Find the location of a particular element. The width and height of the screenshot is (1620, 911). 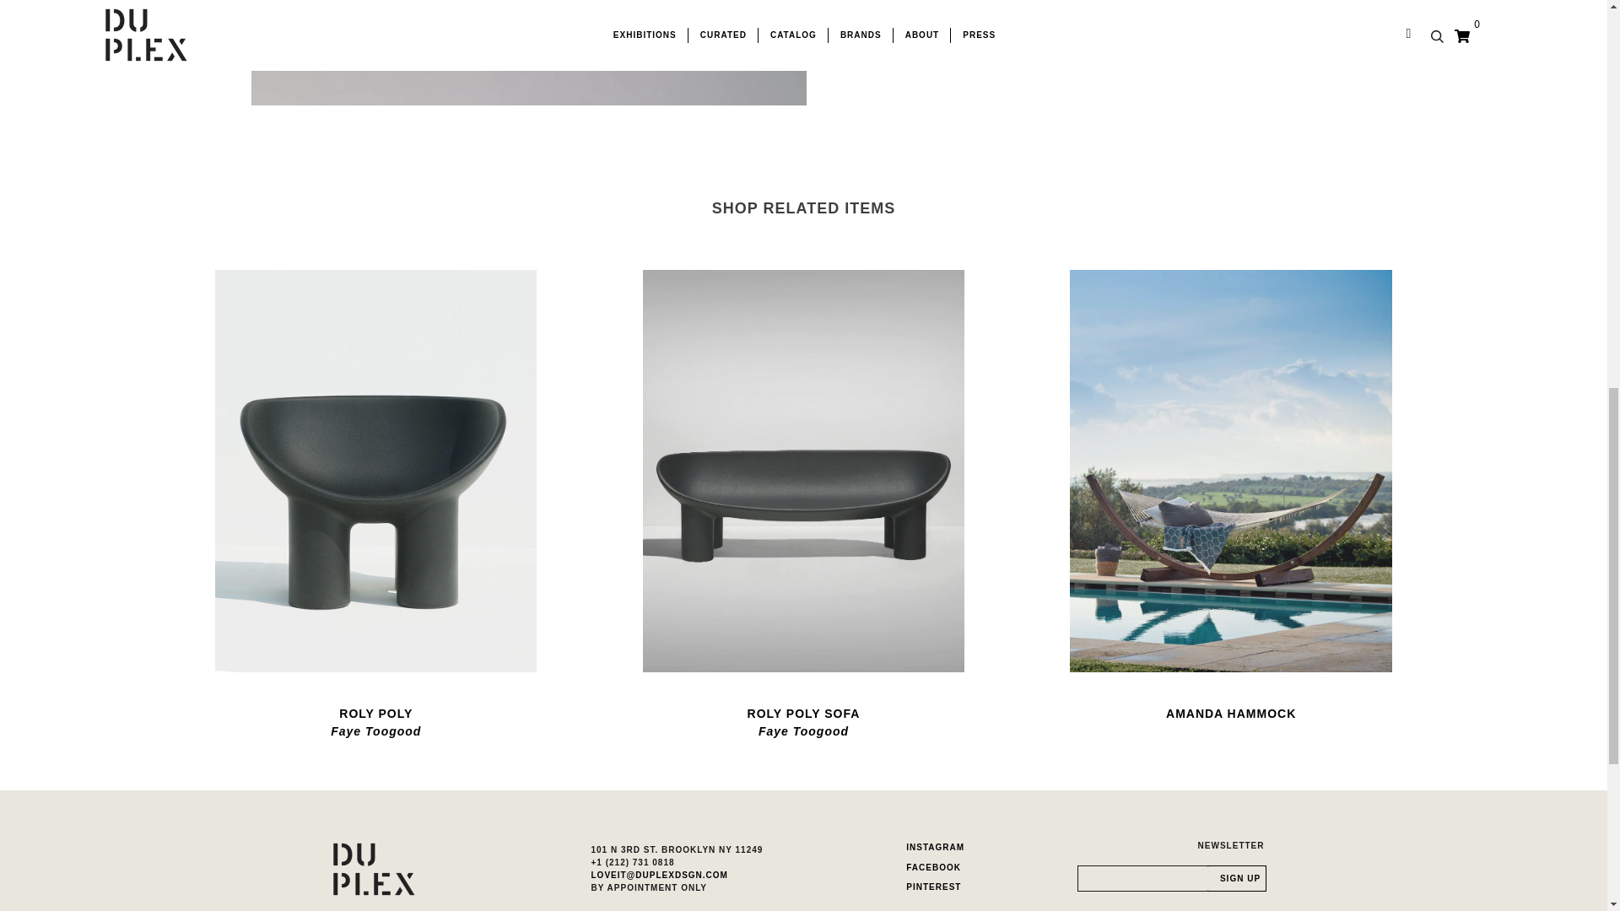

Sign up is located at coordinates (375, 713).